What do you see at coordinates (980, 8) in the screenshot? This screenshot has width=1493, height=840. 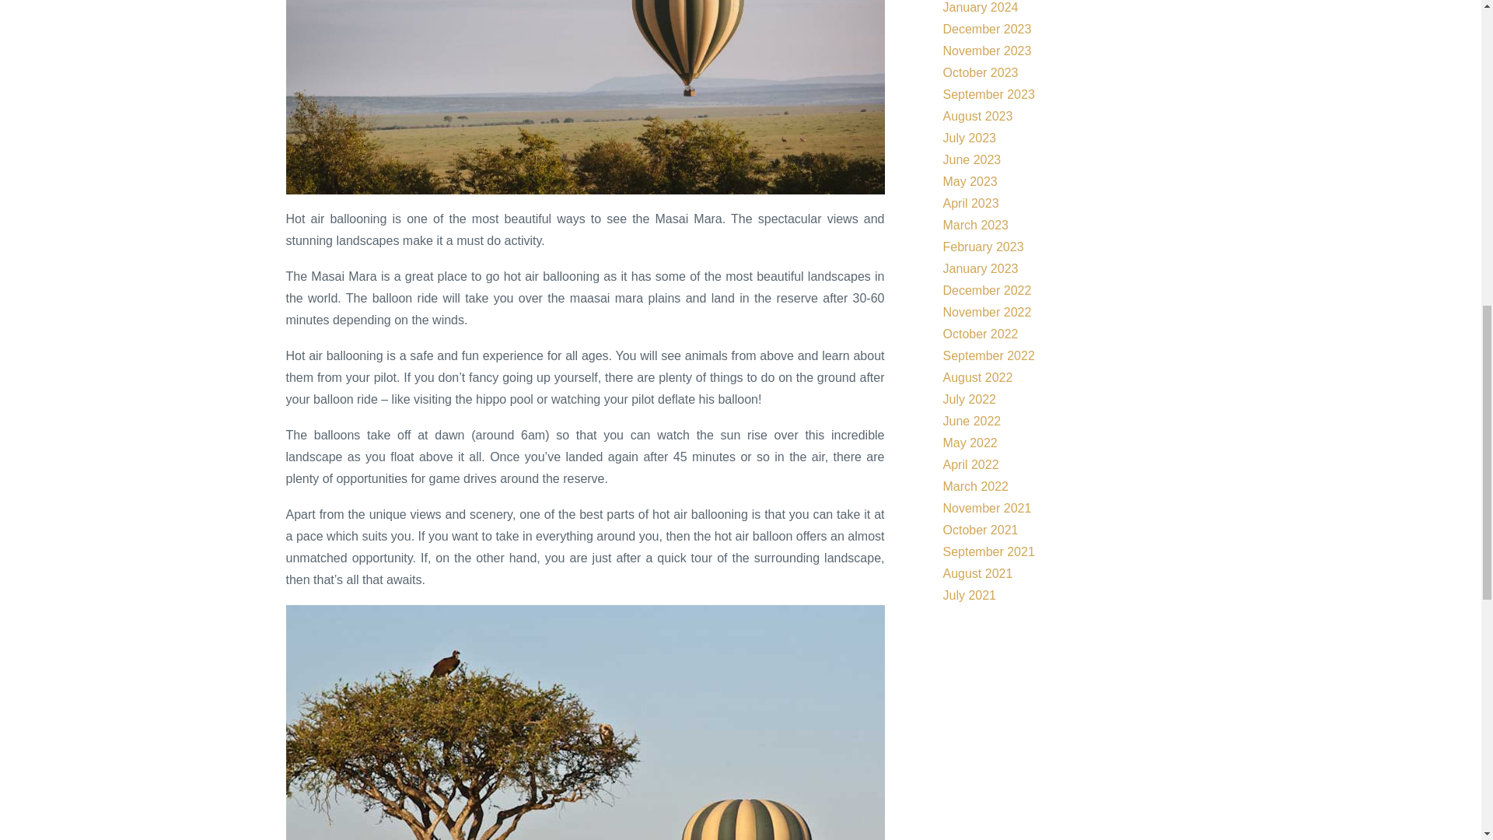 I see `January 2024` at bounding box center [980, 8].